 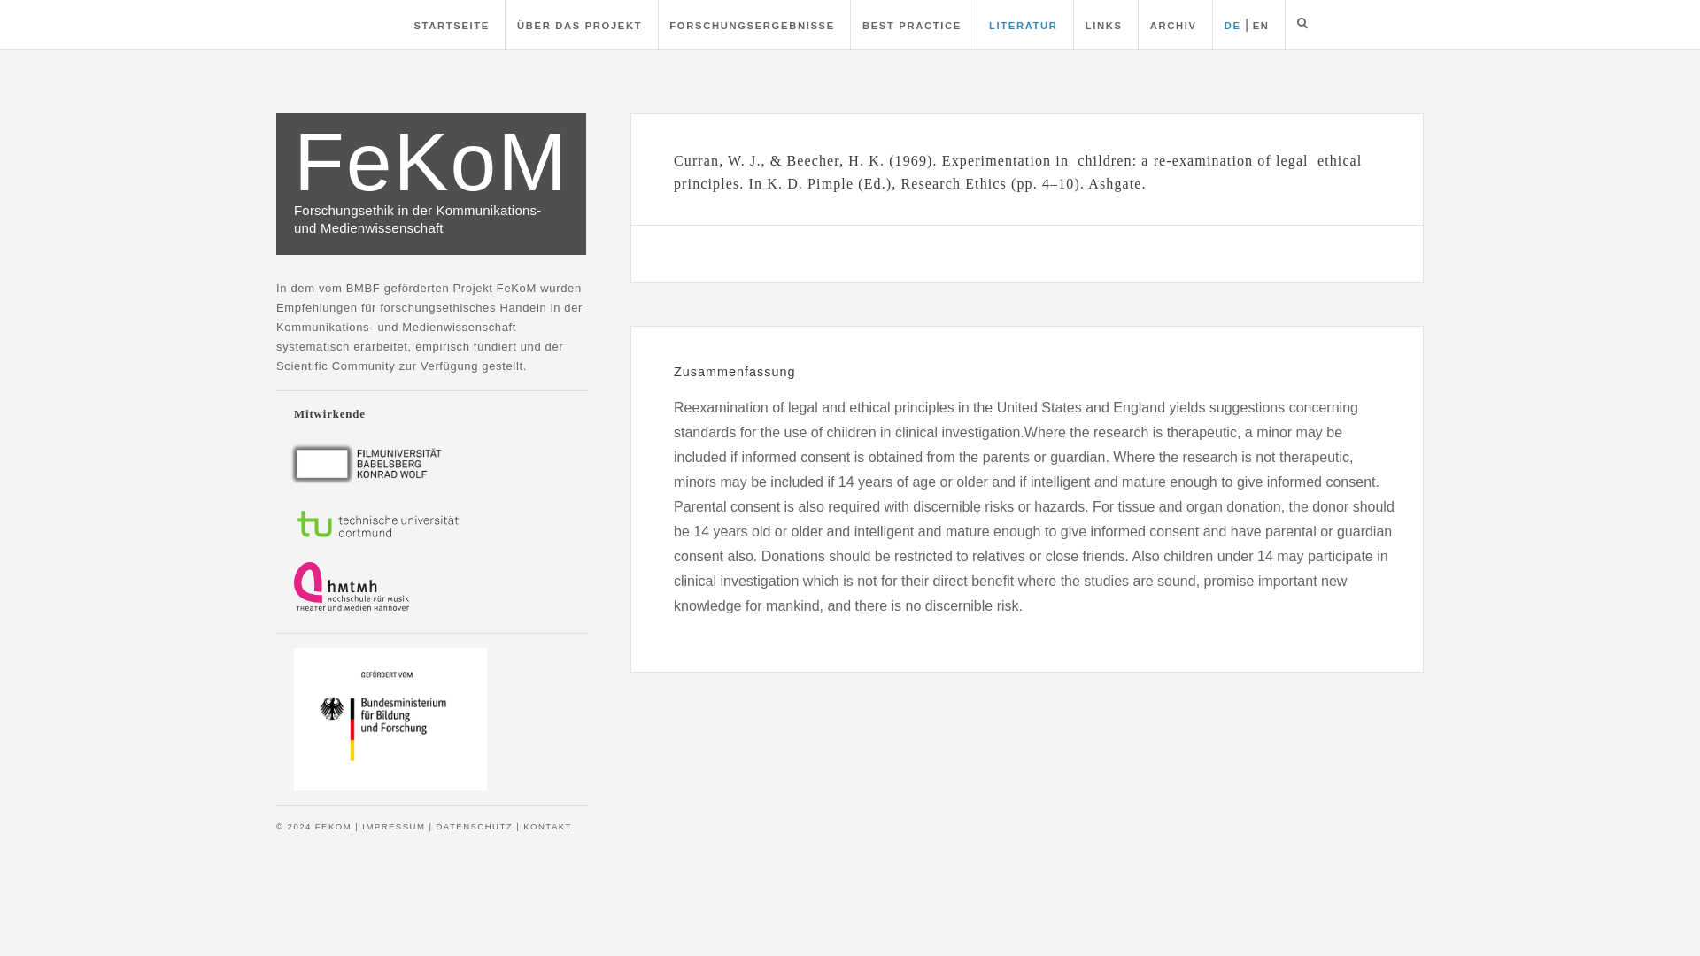 What do you see at coordinates (1173, 25) in the screenshot?
I see `ARCHIV` at bounding box center [1173, 25].